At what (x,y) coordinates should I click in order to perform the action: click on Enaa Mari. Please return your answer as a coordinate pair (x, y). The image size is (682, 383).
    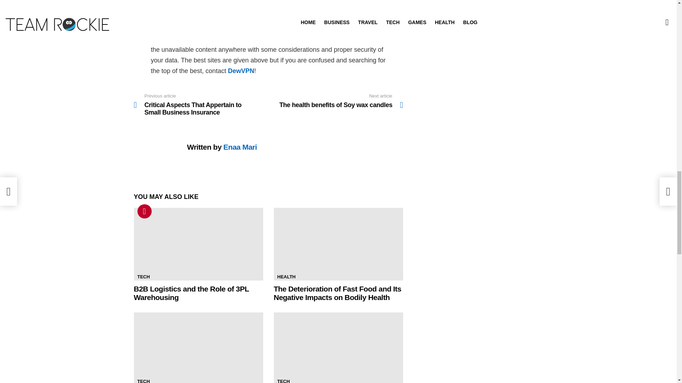
    Looking at the image, I should click on (240, 147).